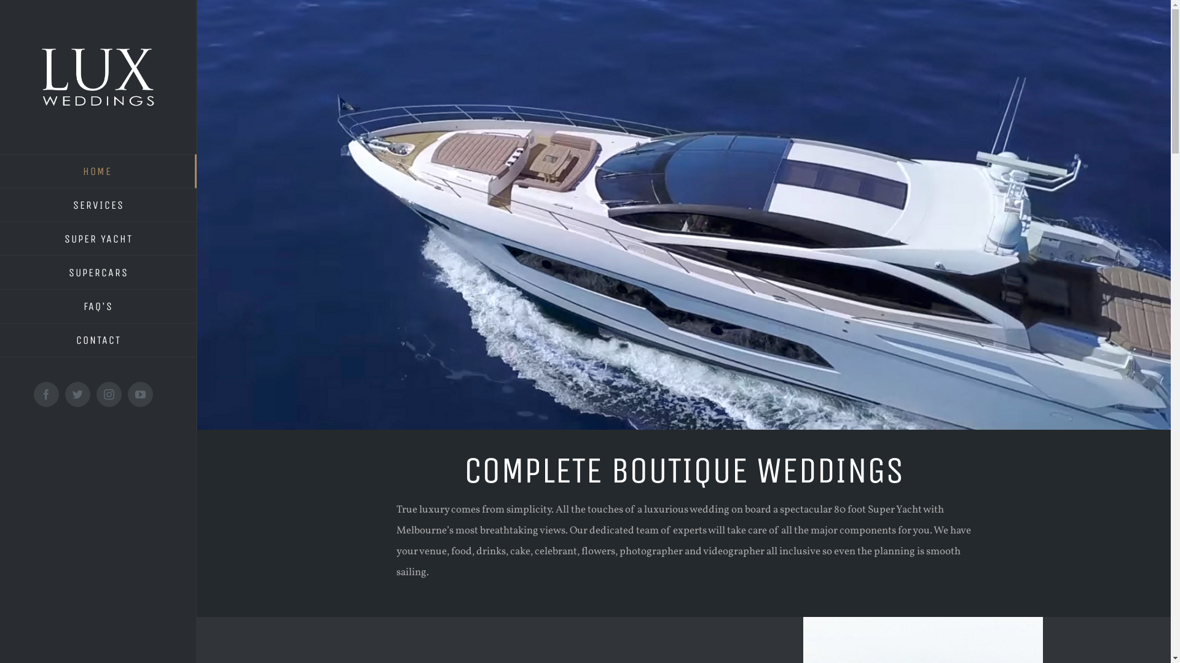  What do you see at coordinates (98, 205) in the screenshot?
I see `SERVICES` at bounding box center [98, 205].